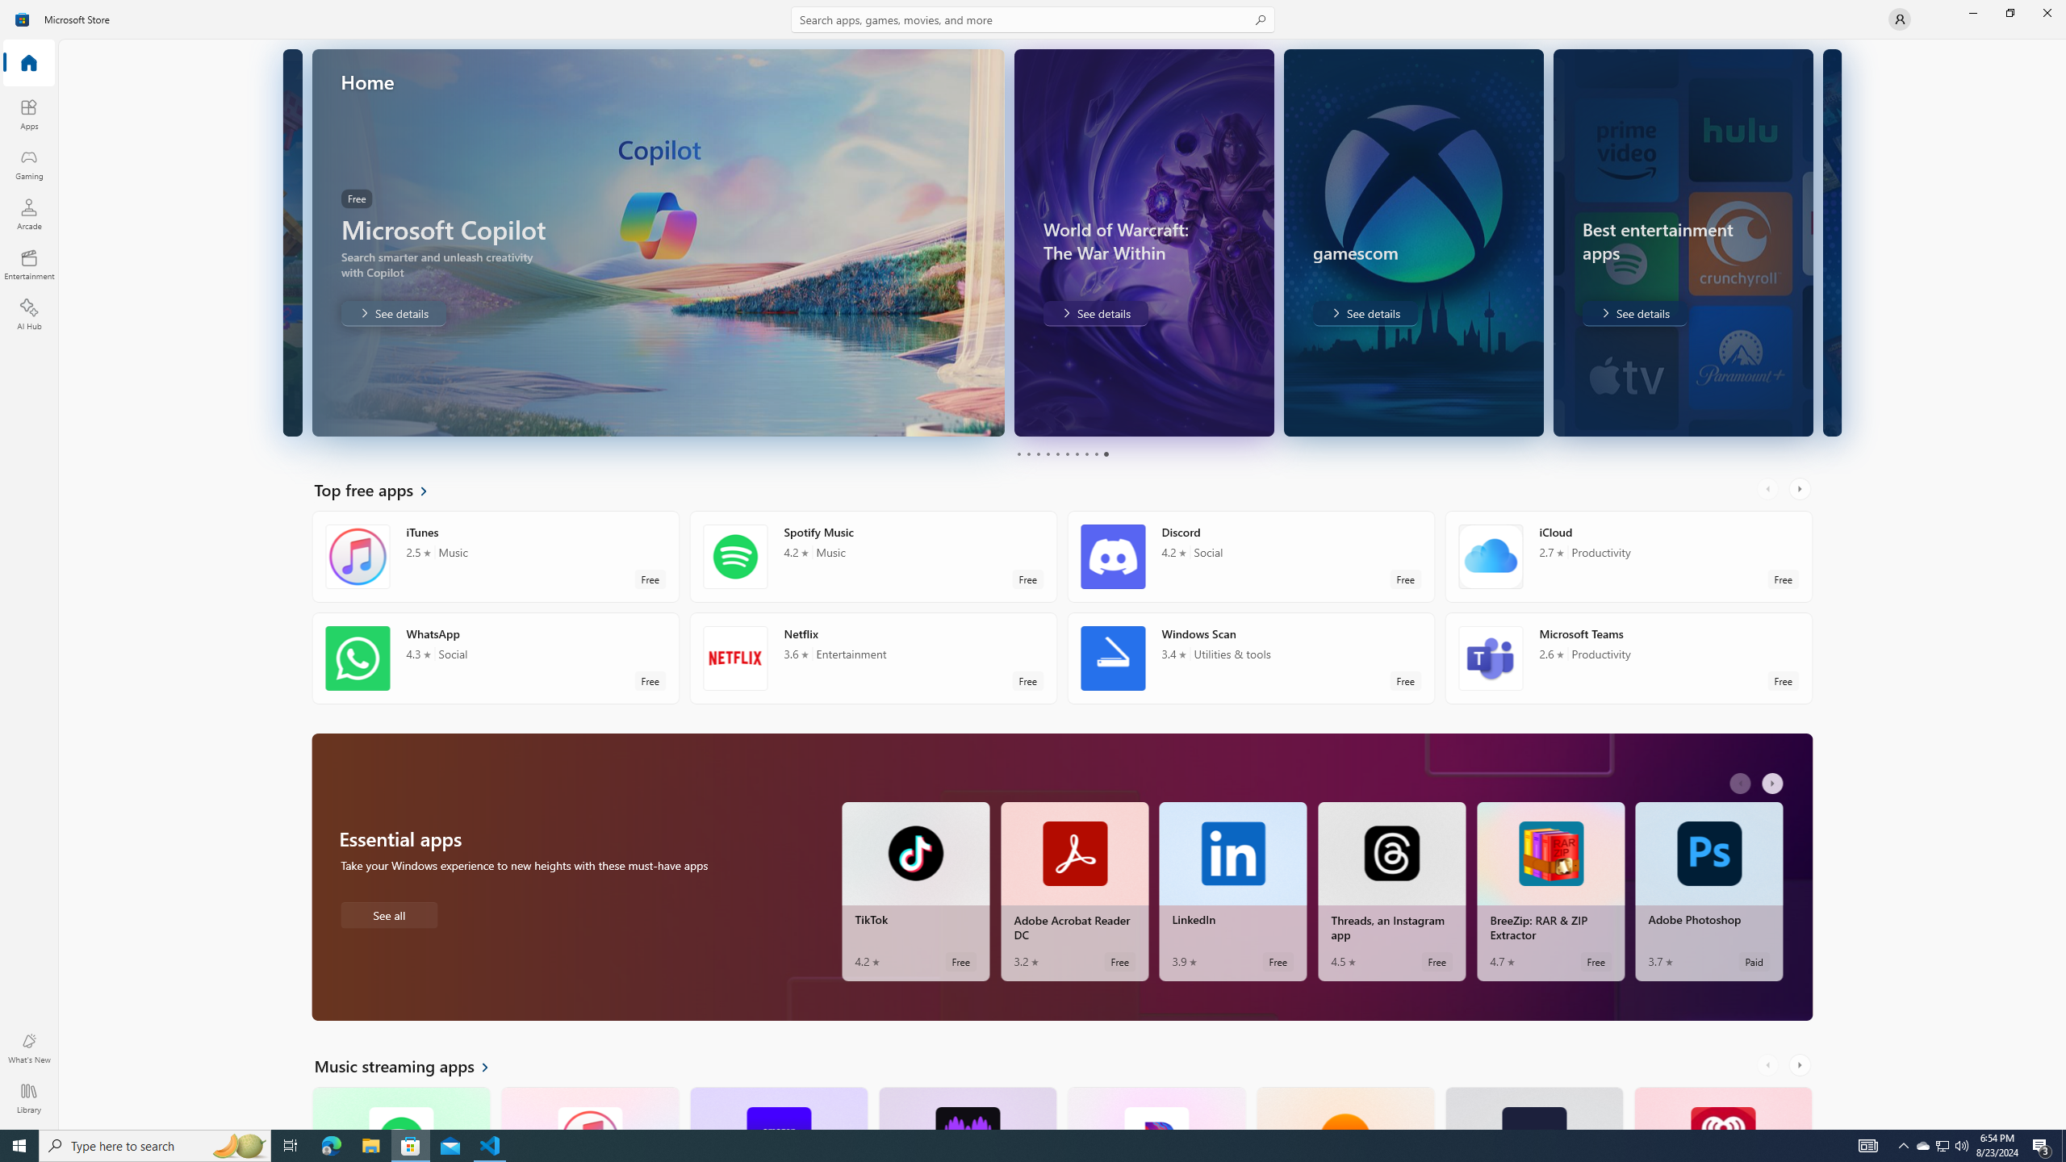  I want to click on WhatsApp. Average rating of 4.3 out of five stars. Free  , so click(496, 658).